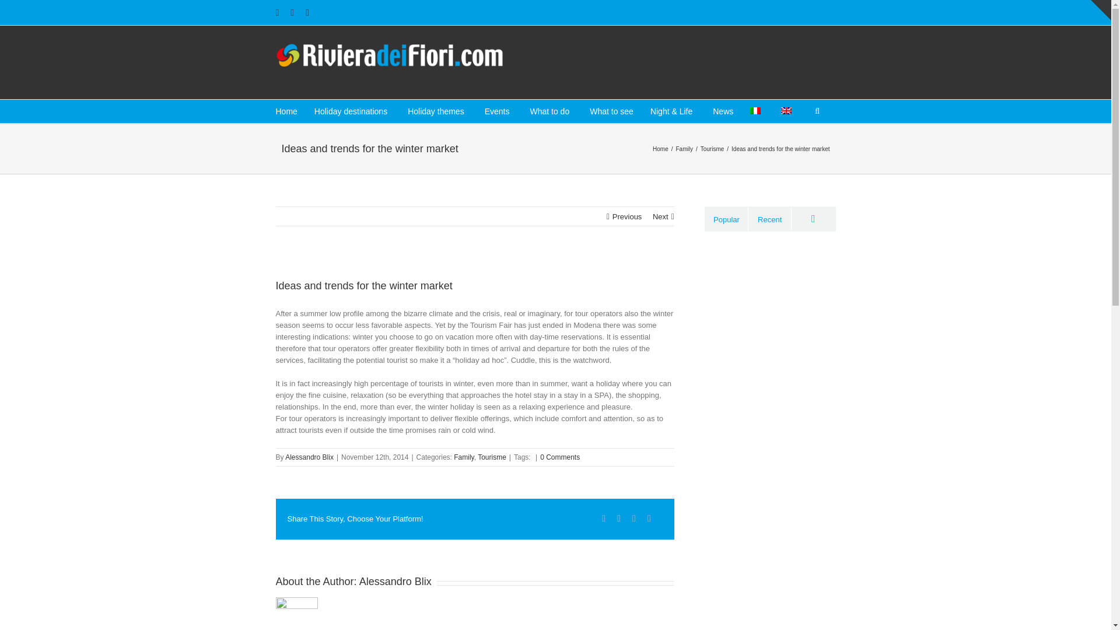 The image size is (1120, 630). What do you see at coordinates (786, 110) in the screenshot?
I see `English` at bounding box center [786, 110].